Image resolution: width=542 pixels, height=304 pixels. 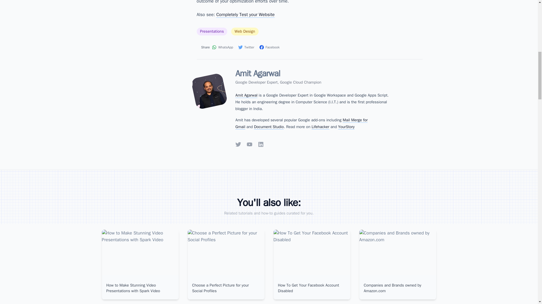 What do you see at coordinates (397, 288) in the screenshot?
I see `Companies and Brands owned by Amazon.com` at bounding box center [397, 288].